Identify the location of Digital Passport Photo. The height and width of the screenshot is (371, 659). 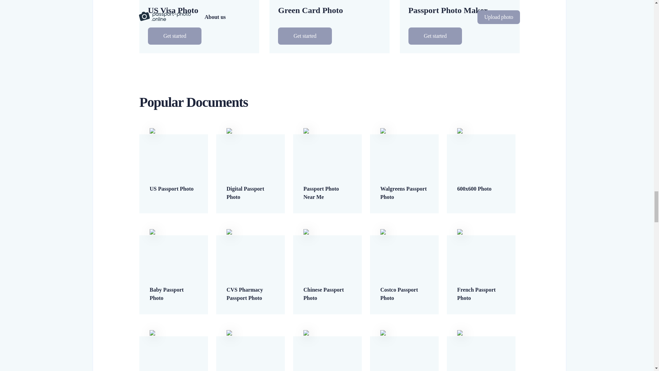
(251, 181).